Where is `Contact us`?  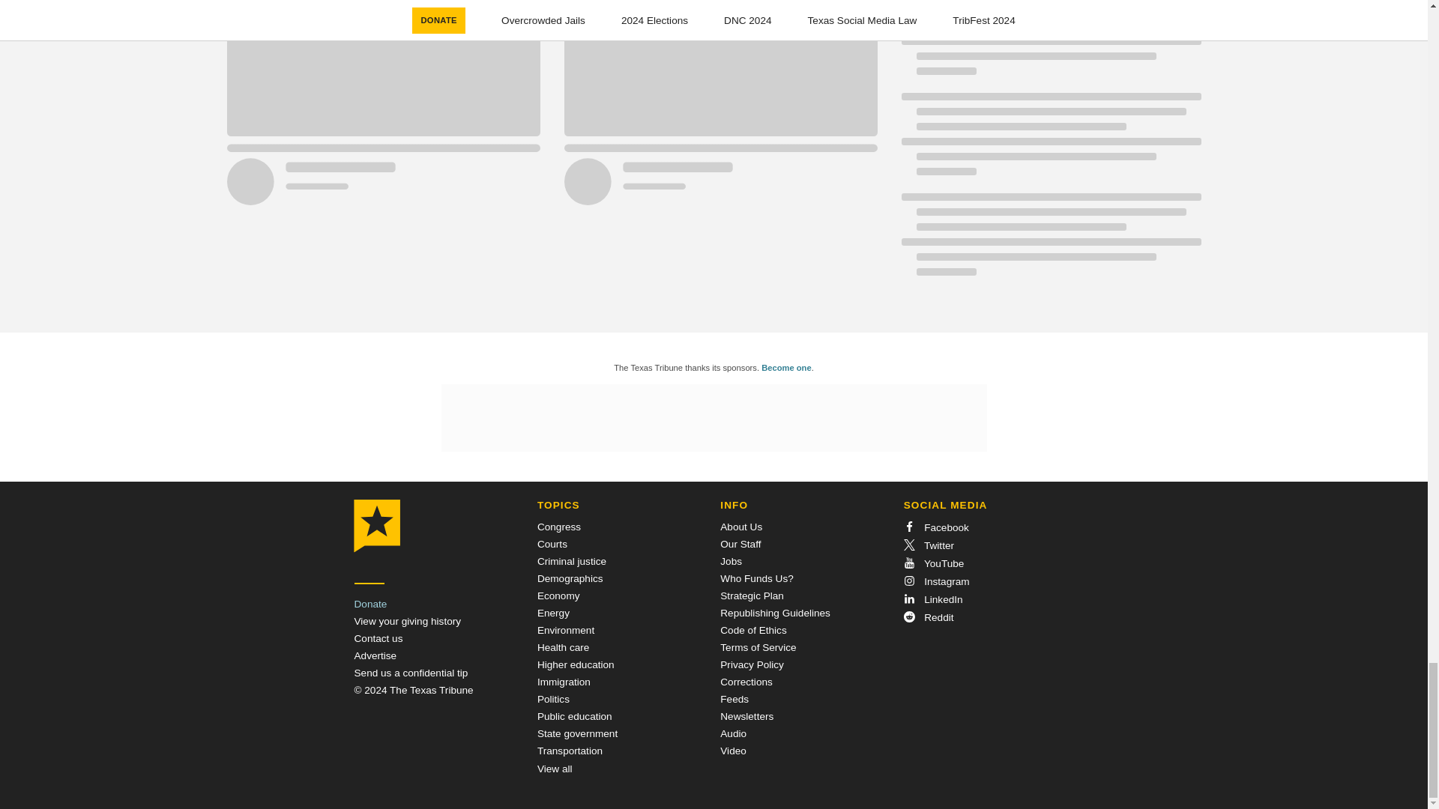
Contact us is located at coordinates (378, 638).